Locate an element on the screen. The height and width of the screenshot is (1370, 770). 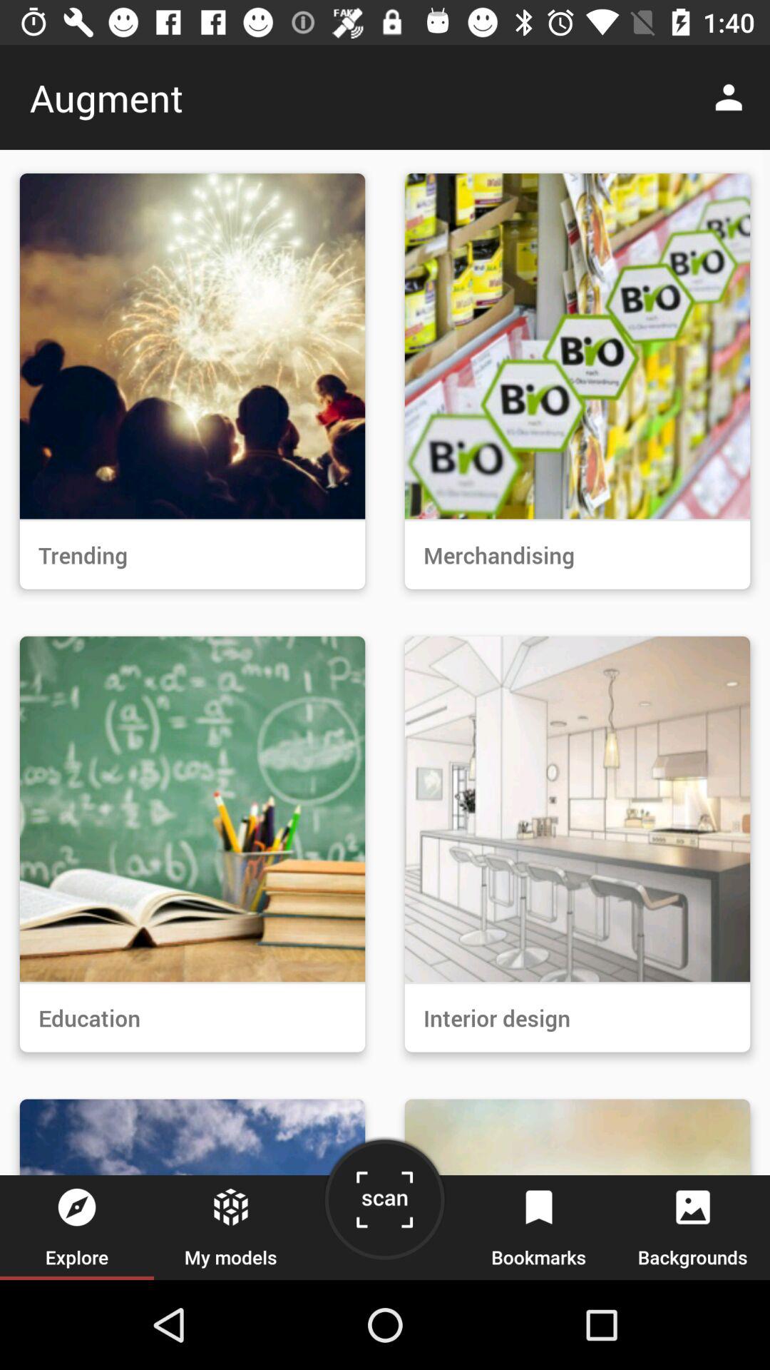
tap the icon to the left of the bookmarks item is located at coordinates (384, 1204).